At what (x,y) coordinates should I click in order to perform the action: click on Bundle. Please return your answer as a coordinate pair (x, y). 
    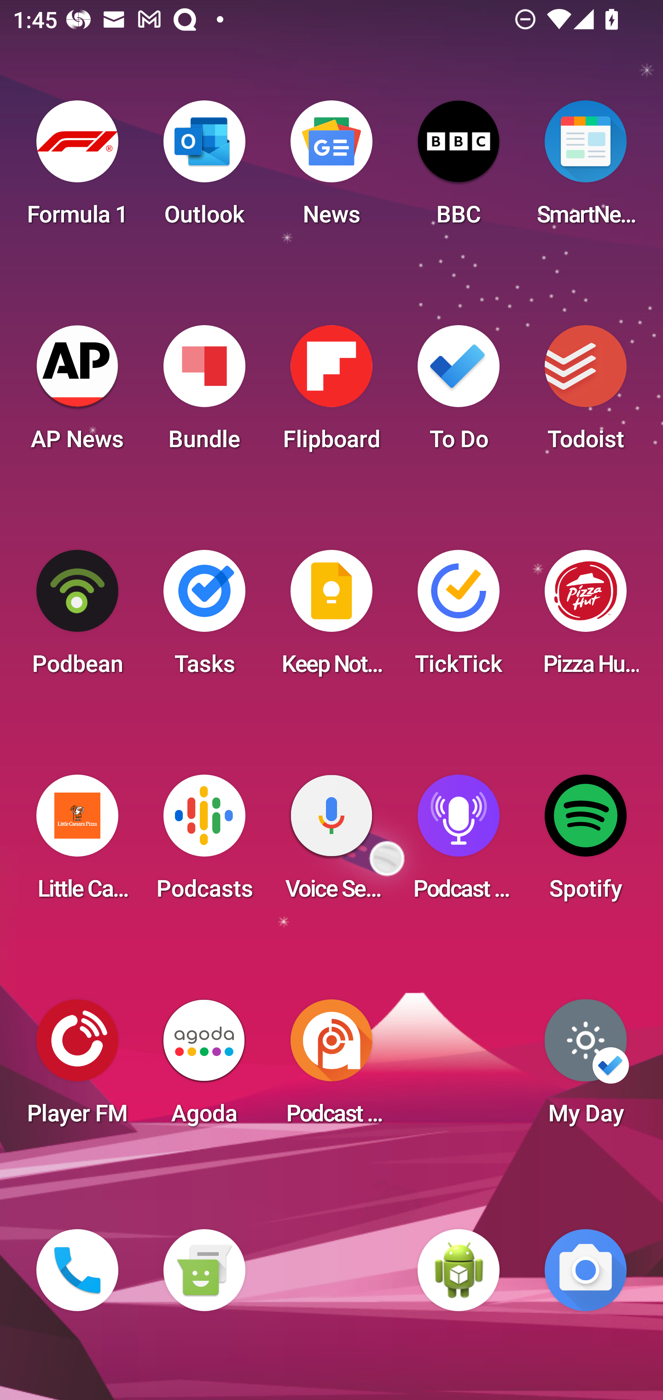
    Looking at the image, I should click on (204, 393).